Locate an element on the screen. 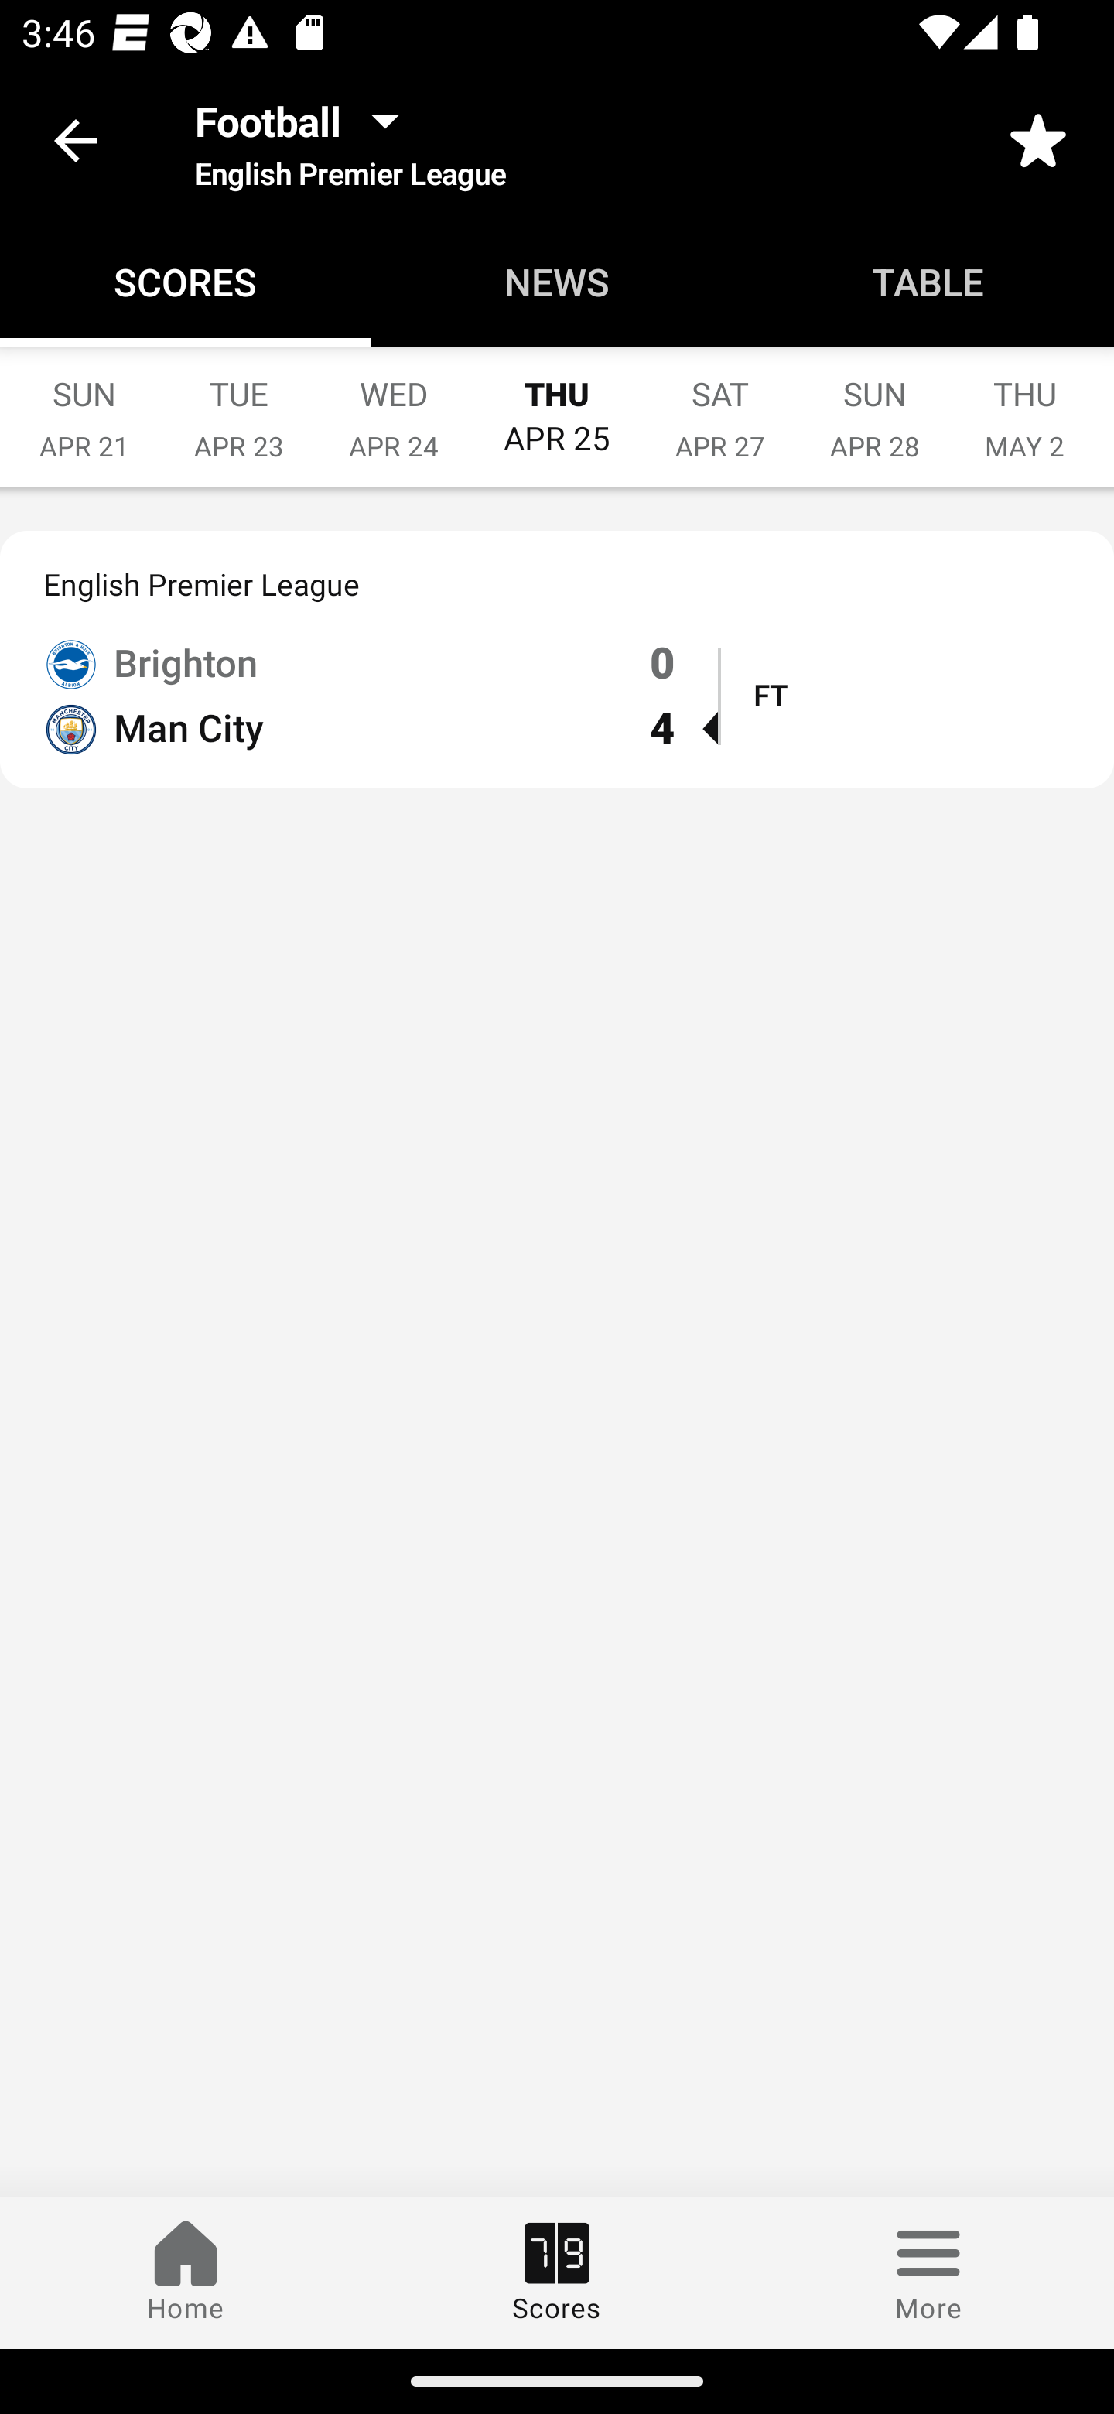 The height and width of the screenshot is (2414, 1114). SUN APR 21 is located at coordinates (84, 404).